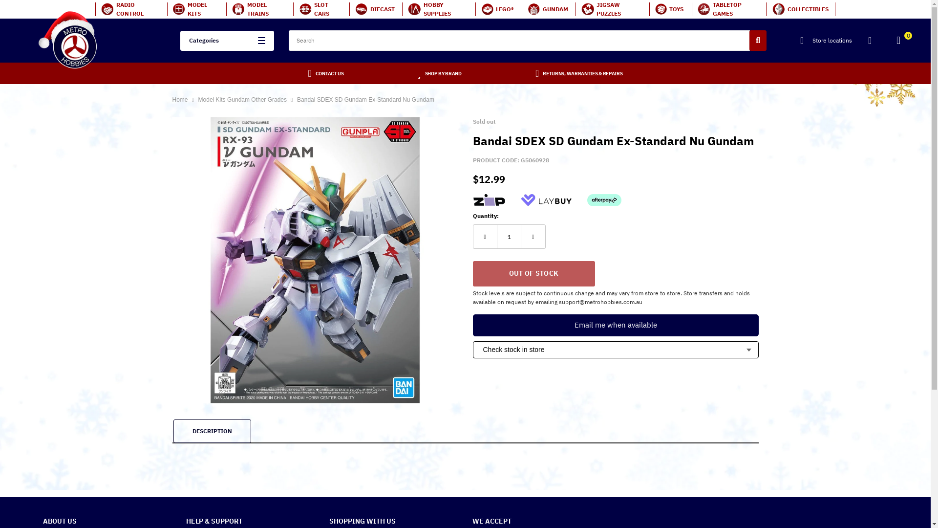  Describe the element at coordinates (549, 9) in the screenshot. I see `GUNDAM` at that location.